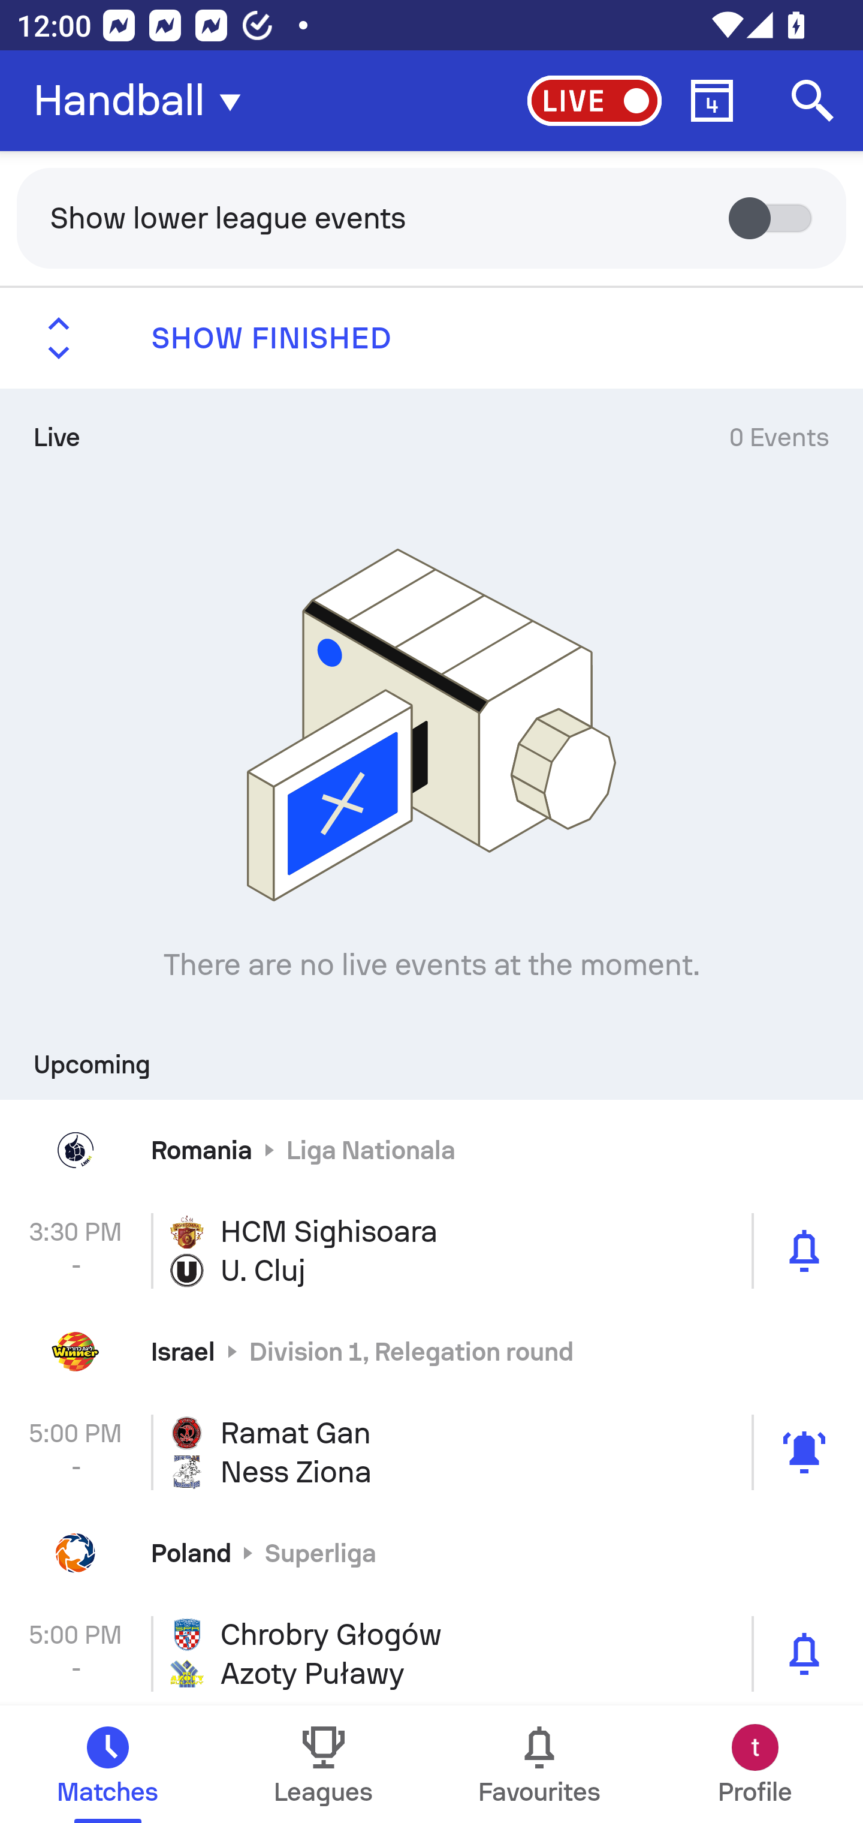 The image size is (863, 1823). What do you see at coordinates (144, 101) in the screenshot?
I see `Handball` at bounding box center [144, 101].